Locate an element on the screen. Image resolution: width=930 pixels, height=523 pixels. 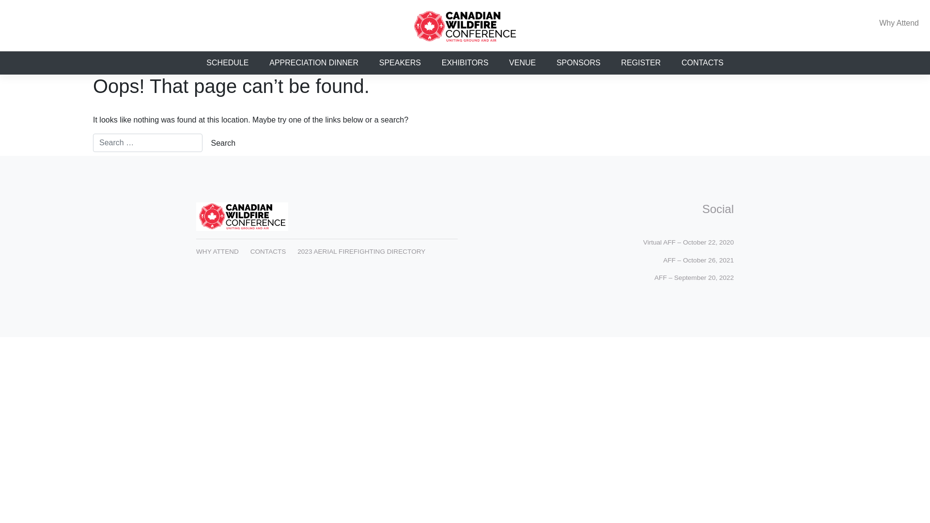
2023 AERIAL FIREFIGHTING DIRECTORY is located at coordinates (361, 252).